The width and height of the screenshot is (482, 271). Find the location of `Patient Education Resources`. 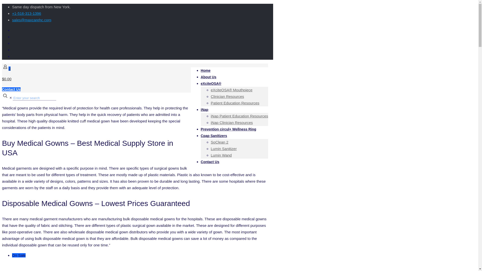

Patient Education Resources is located at coordinates (235, 103).